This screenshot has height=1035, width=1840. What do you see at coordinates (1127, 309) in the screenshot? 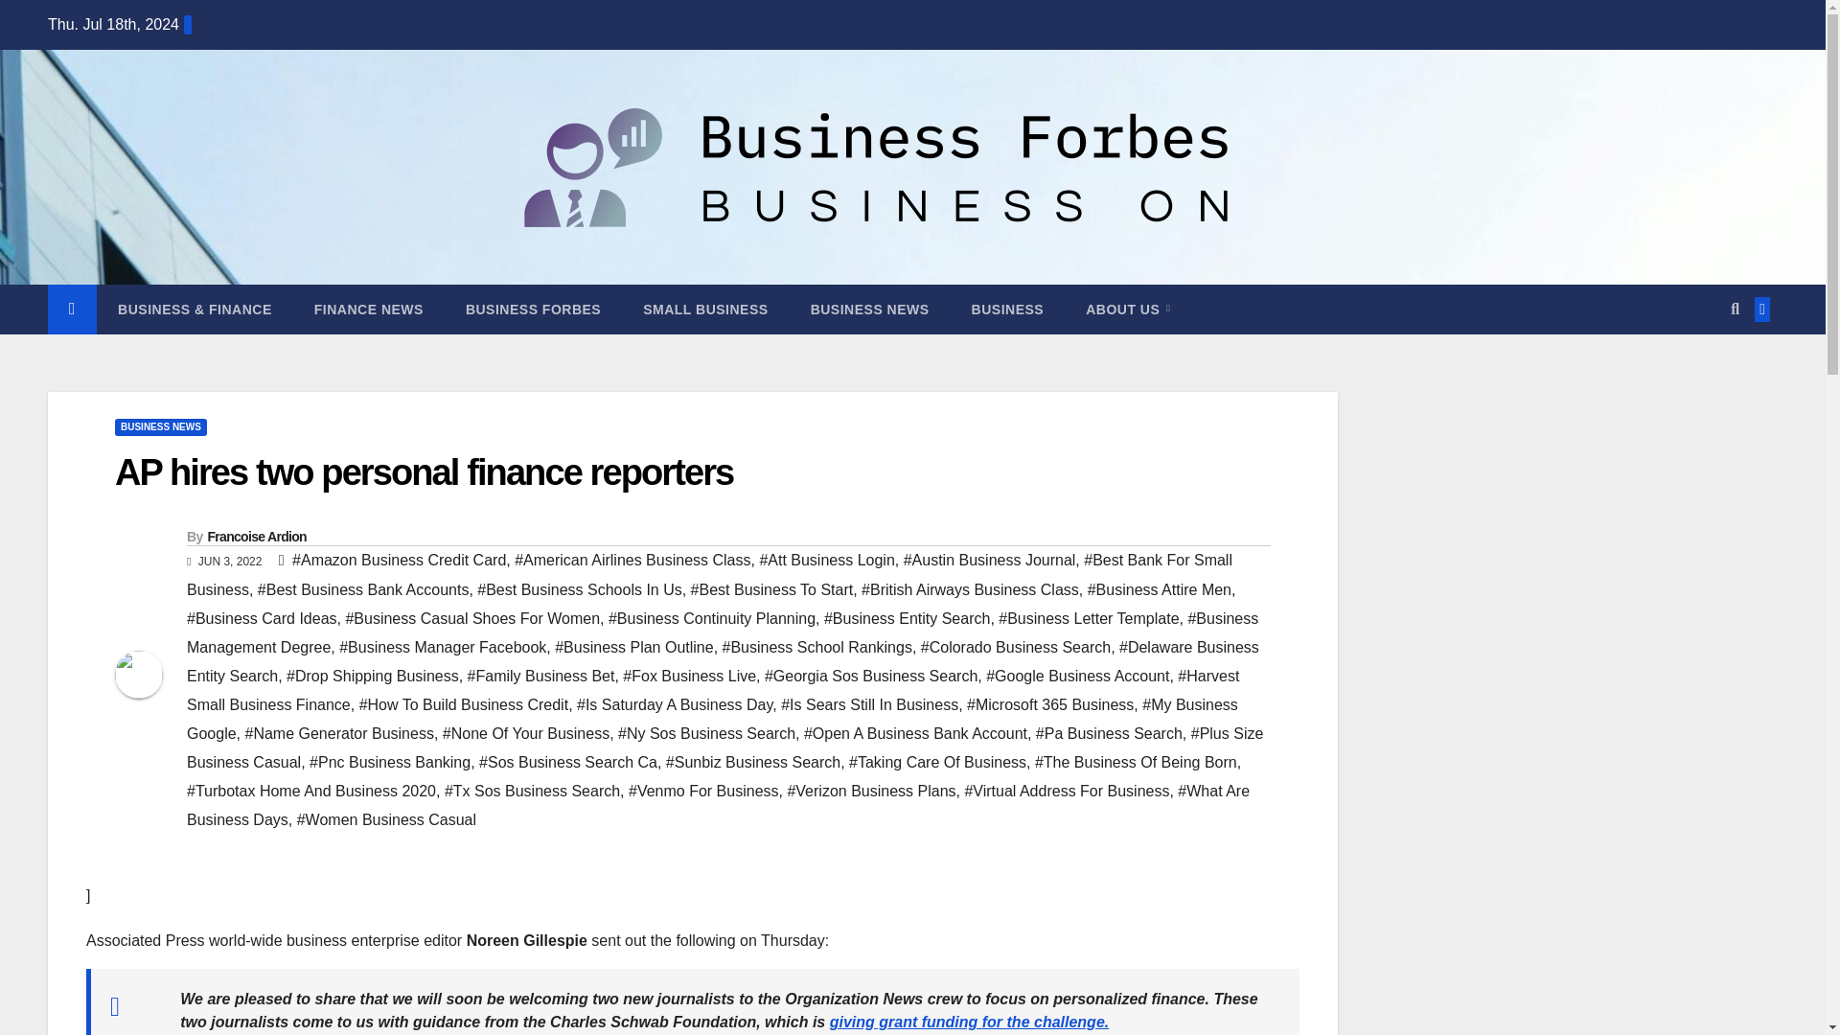
I see `ABOUT US` at bounding box center [1127, 309].